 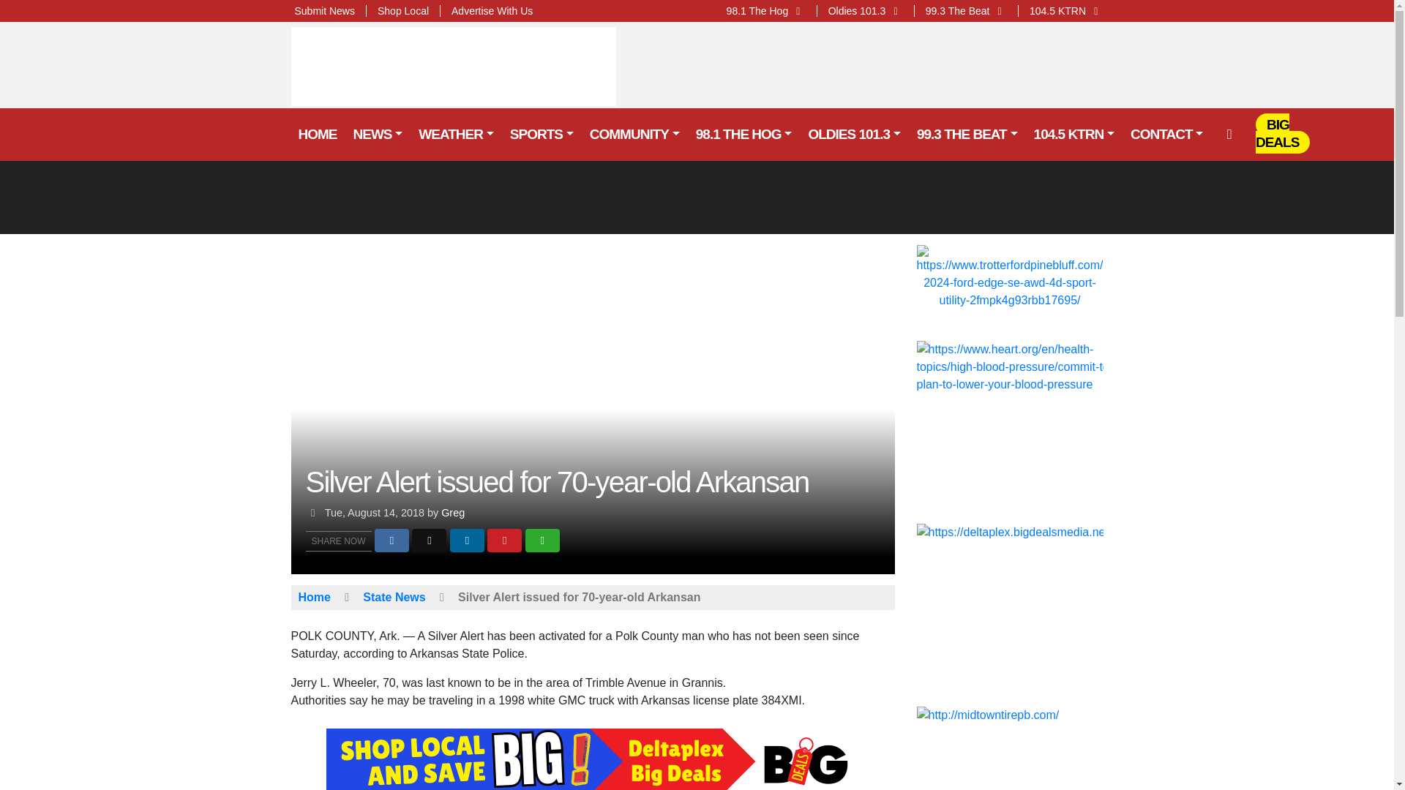 What do you see at coordinates (504, 540) in the screenshot?
I see `Share to Pinterest` at bounding box center [504, 540].